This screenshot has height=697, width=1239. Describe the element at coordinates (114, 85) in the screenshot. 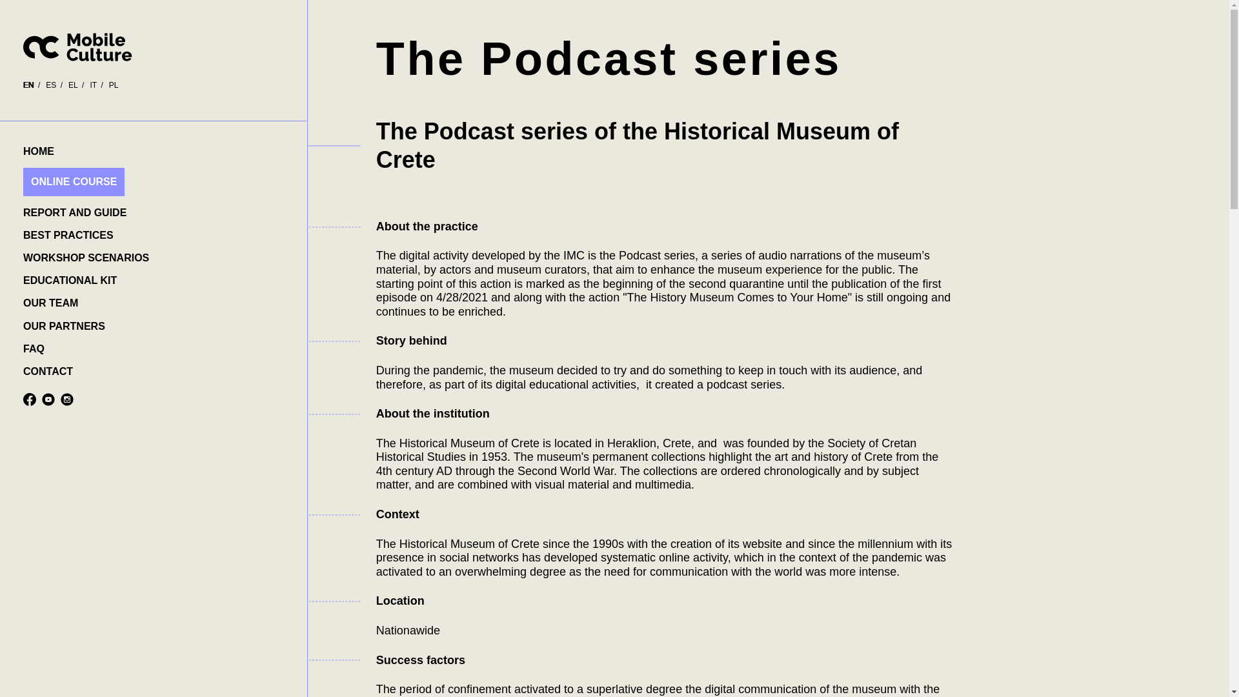

I see `PL` at that location.